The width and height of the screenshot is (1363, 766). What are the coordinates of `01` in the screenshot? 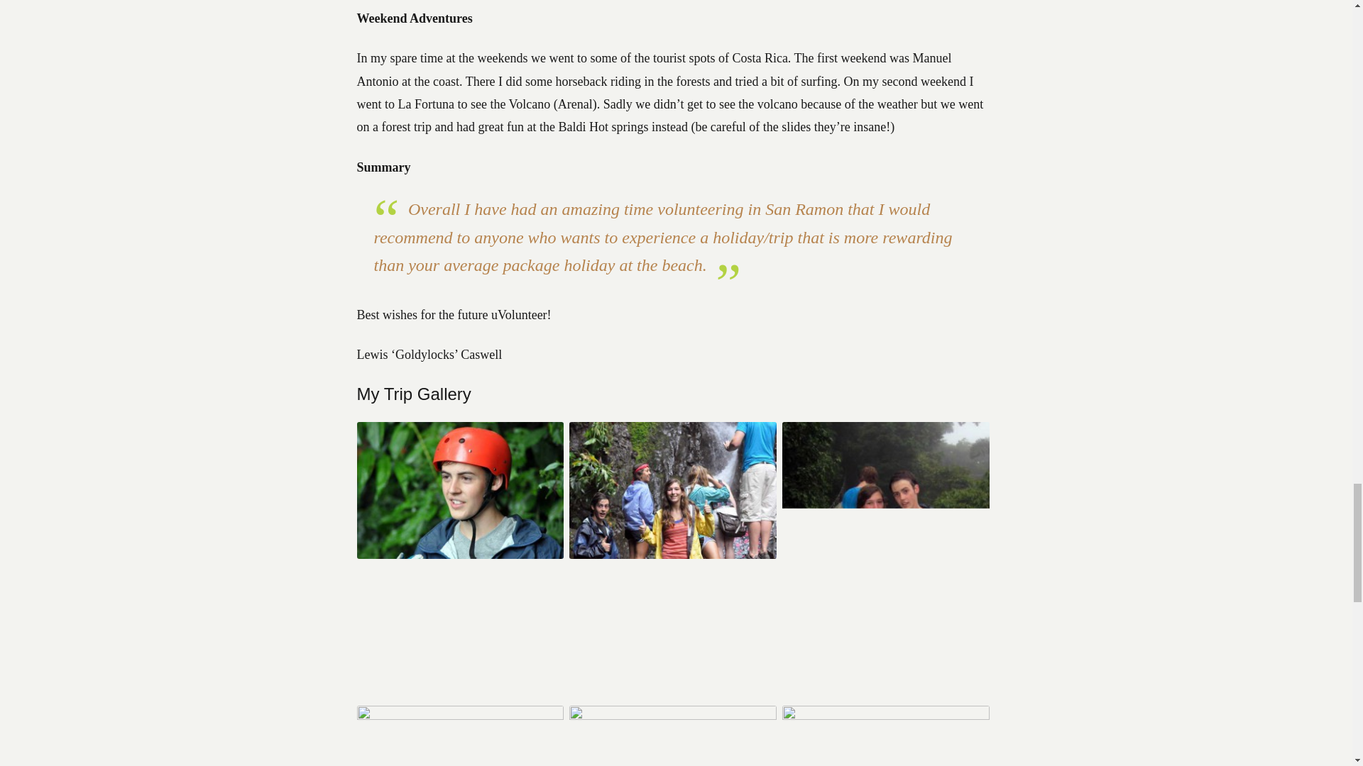 It's located at (886, 716).